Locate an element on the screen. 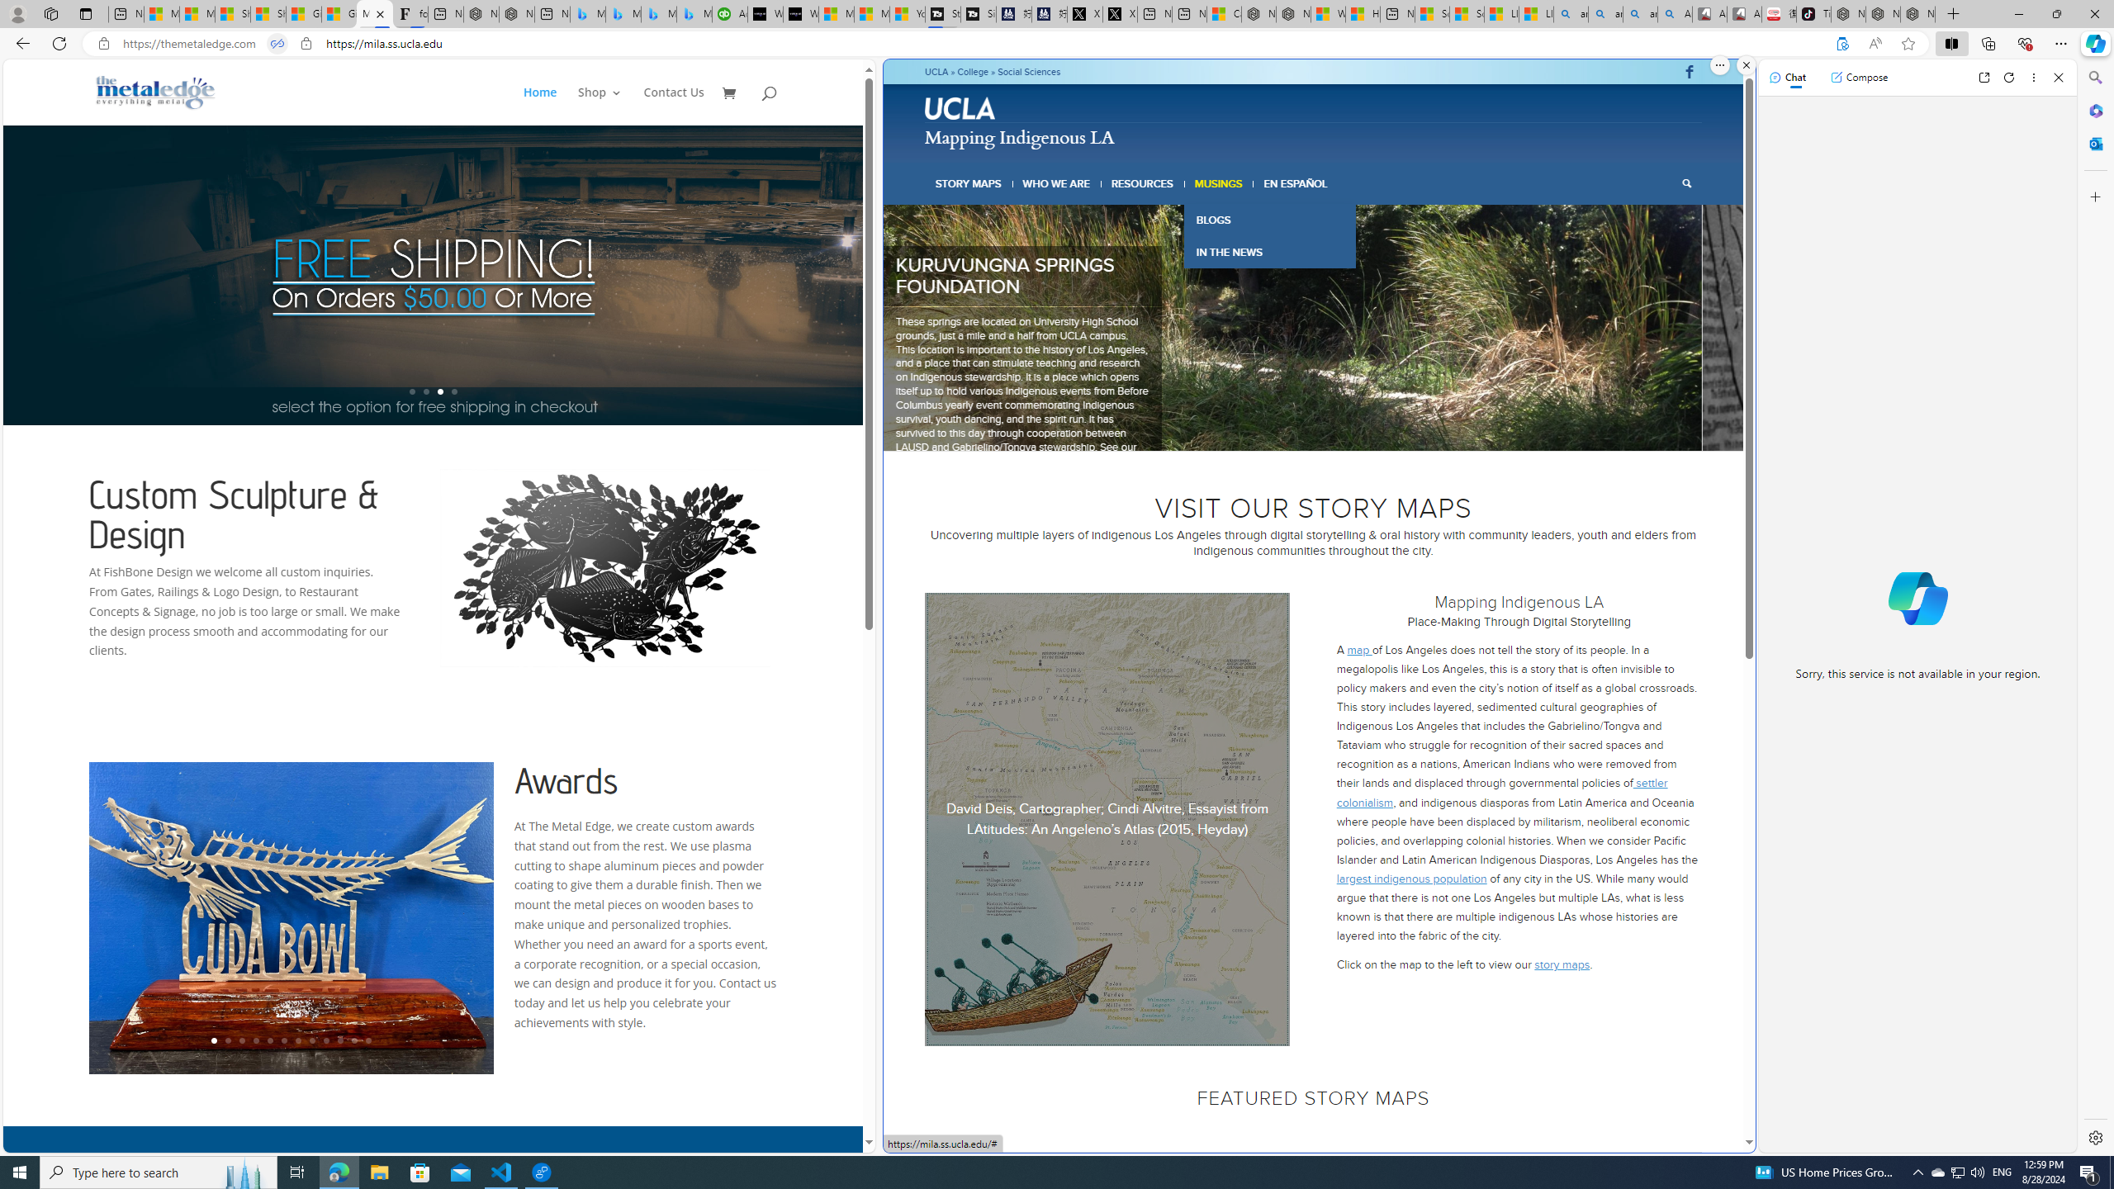  Link to Facebook is located at coordinates (1689, 72).